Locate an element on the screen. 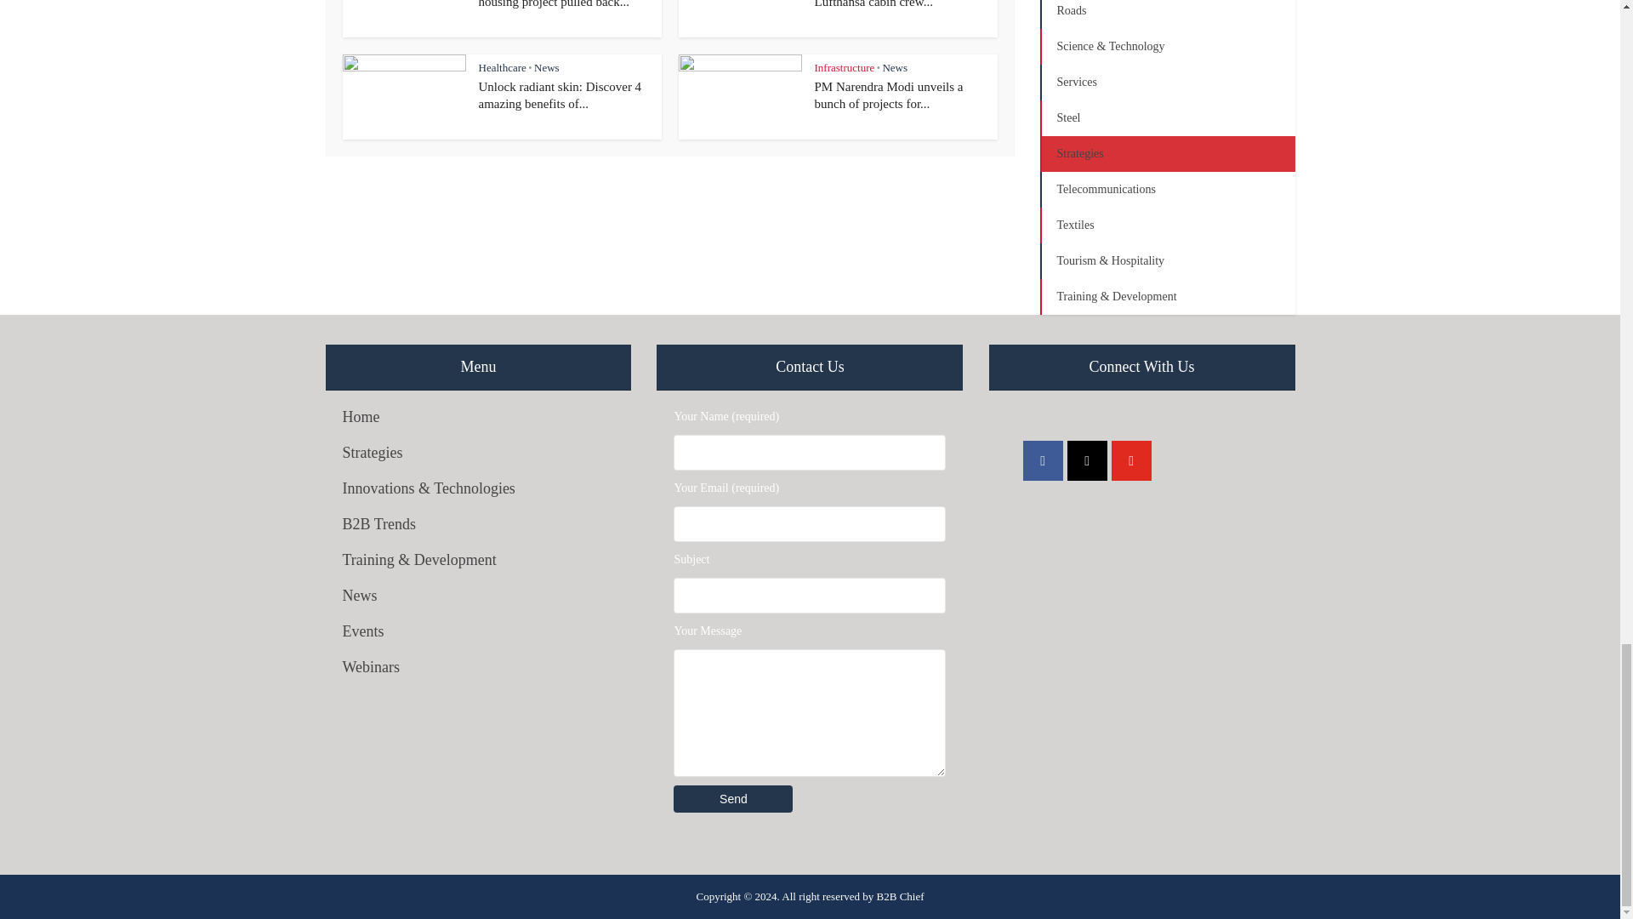 Image resolution: width=1633 pixels, height=919 pixels. YouTube is located at coordinates (1131, 460).